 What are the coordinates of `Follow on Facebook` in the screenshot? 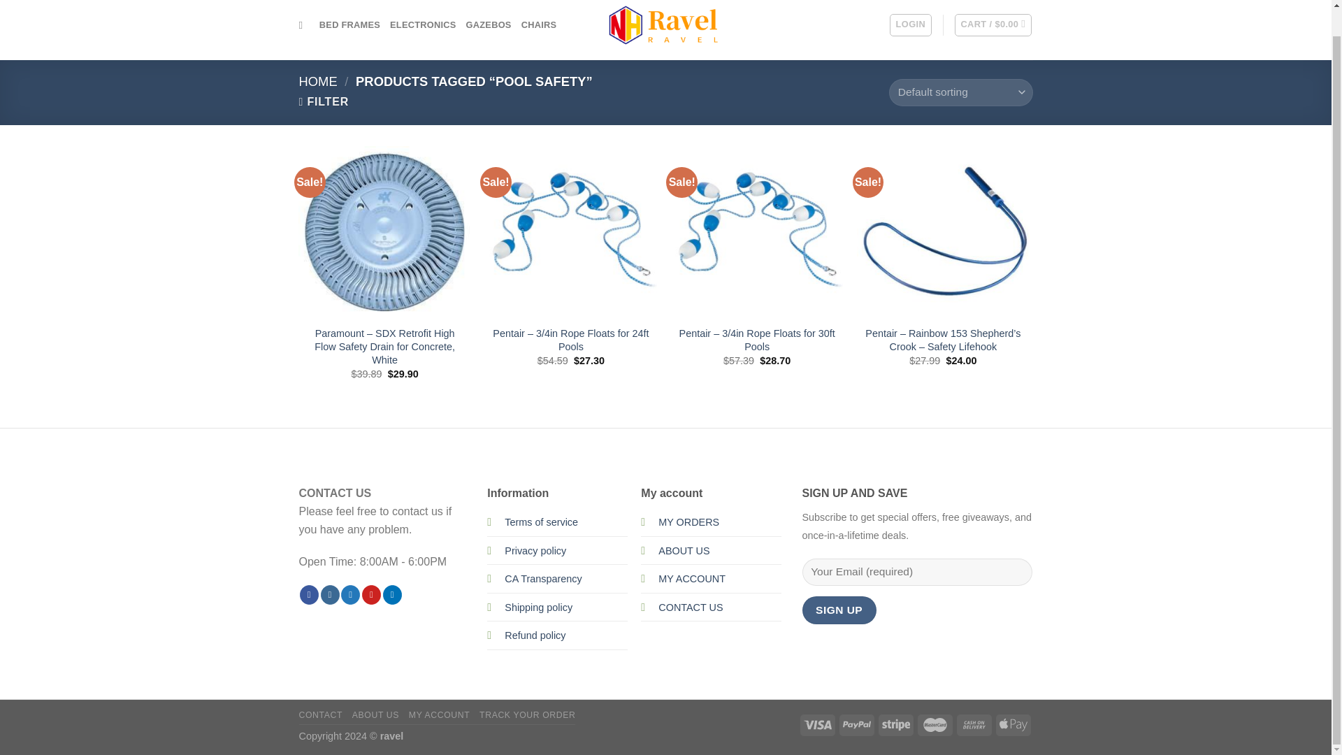 It's located at (309, 595).